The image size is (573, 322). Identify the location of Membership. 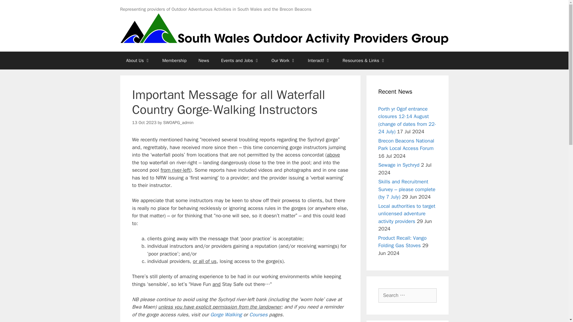
(174, 60).